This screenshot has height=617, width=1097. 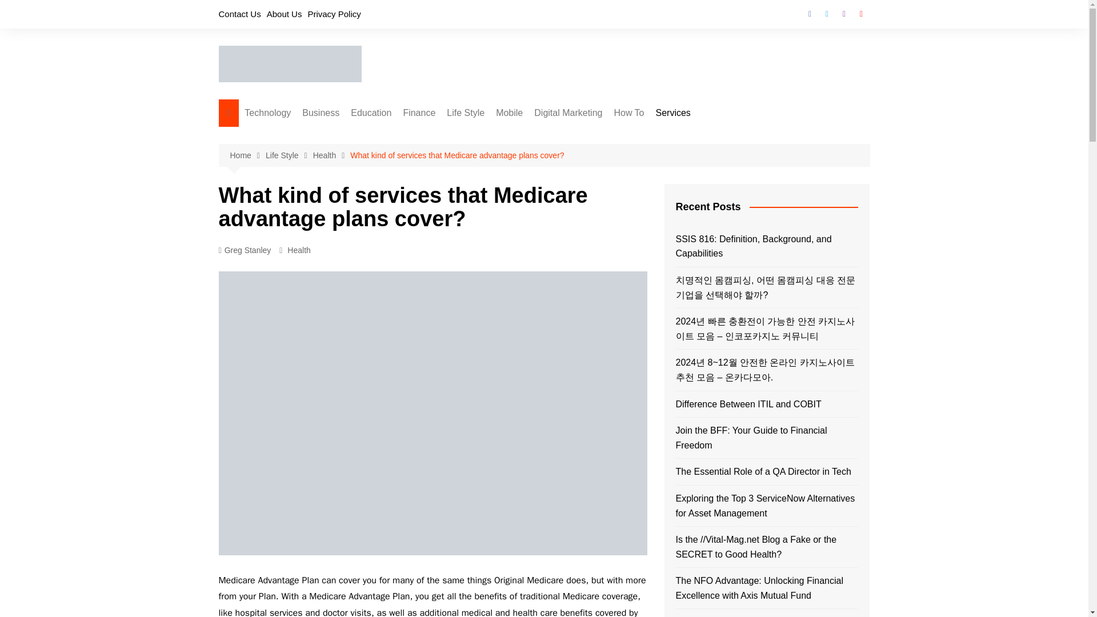 I want to click on Twitter, so click(x=826, y=14).